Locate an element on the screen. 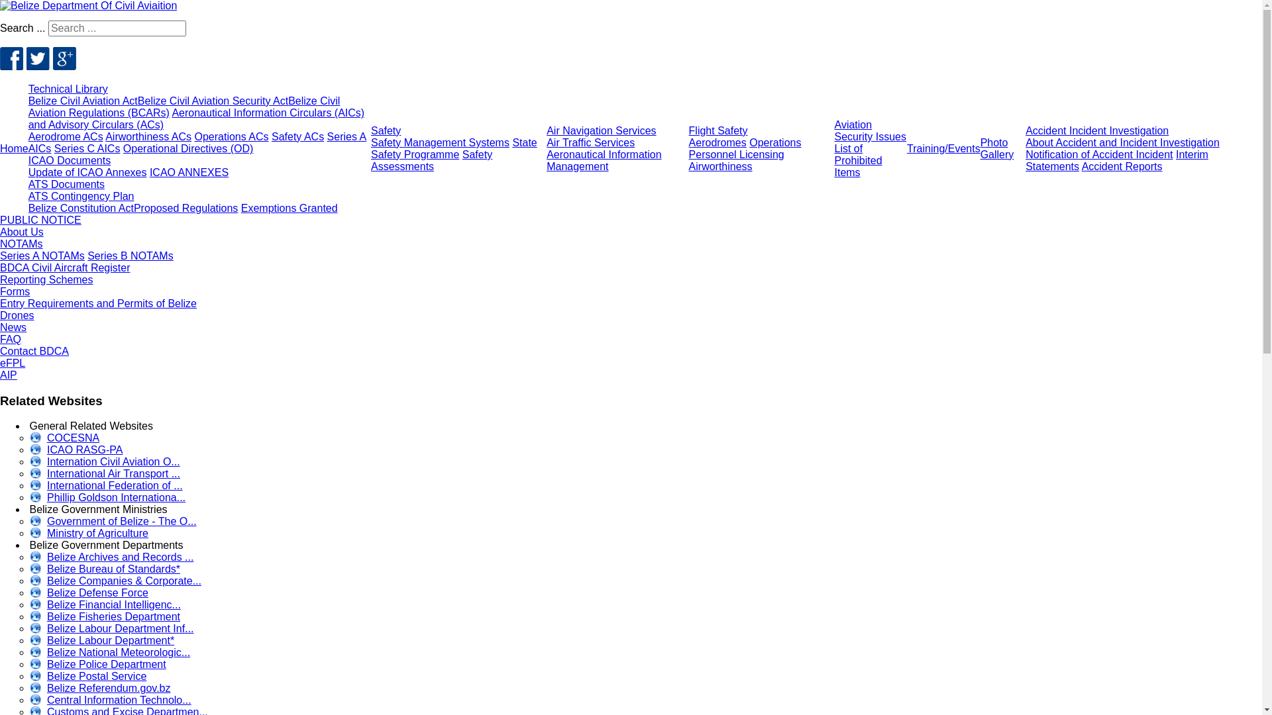 This screenshot has width=1272, height=715. Central Information Technolo... is located at coordinates (111, 702).